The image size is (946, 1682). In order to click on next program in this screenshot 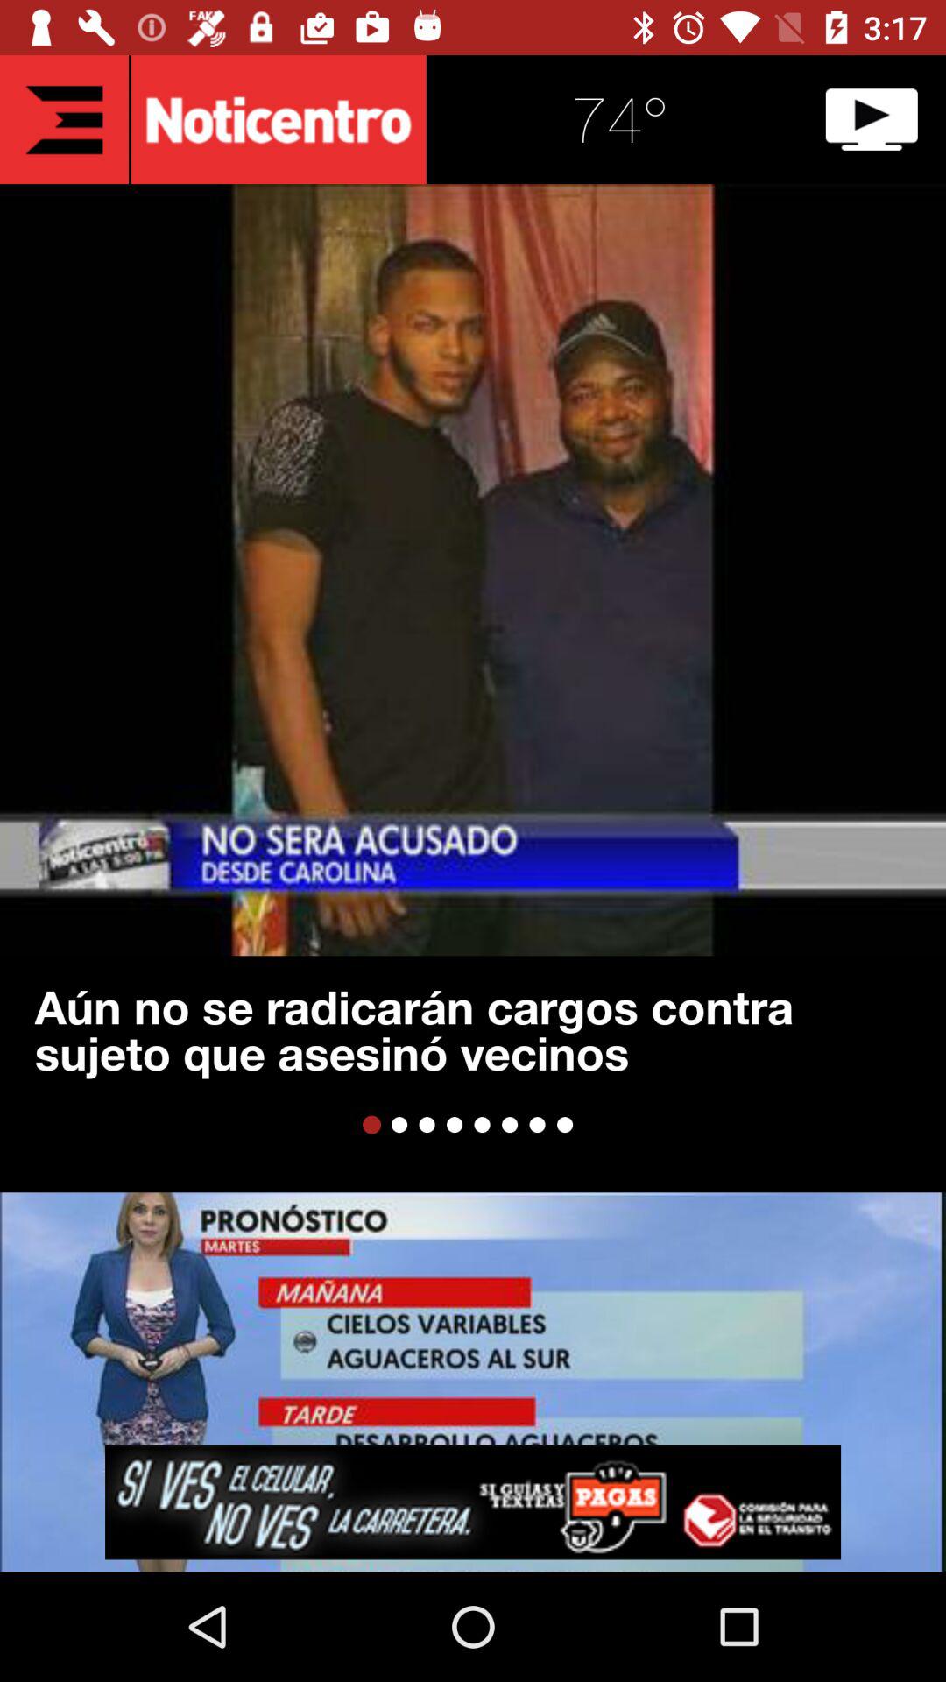, I will do `click(872, 119)`.